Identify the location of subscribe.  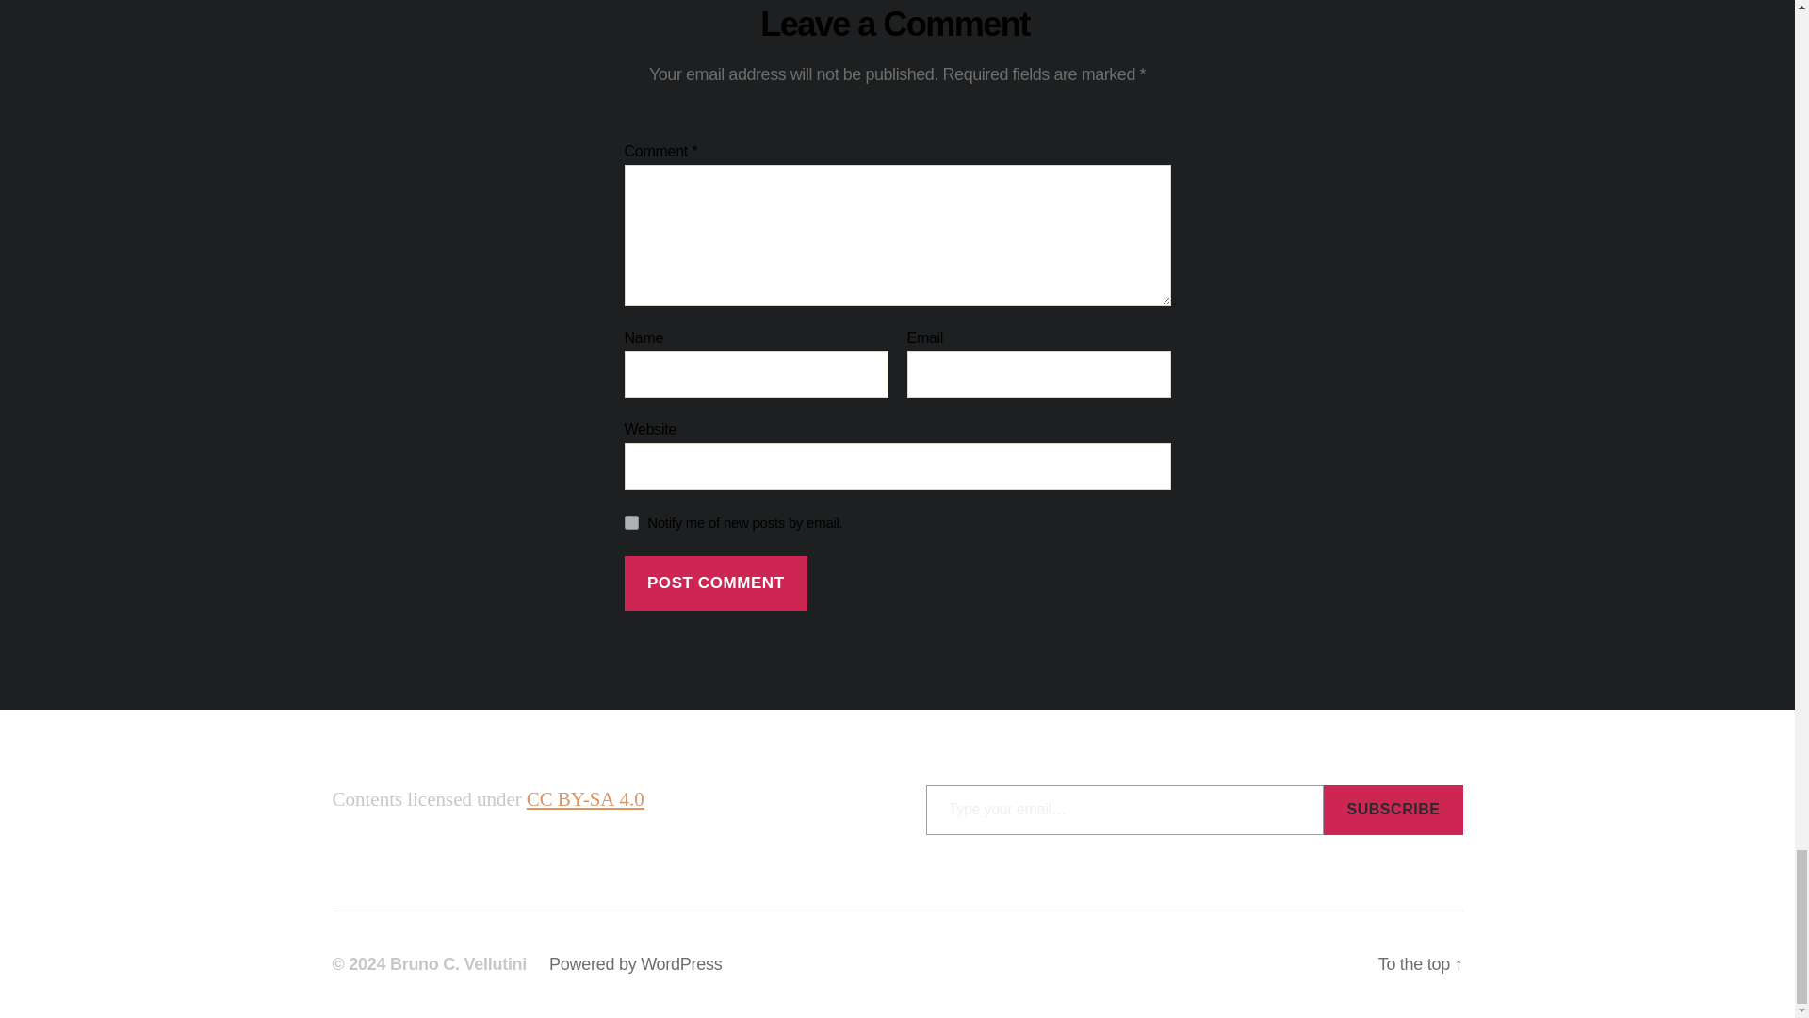
(631, 522).